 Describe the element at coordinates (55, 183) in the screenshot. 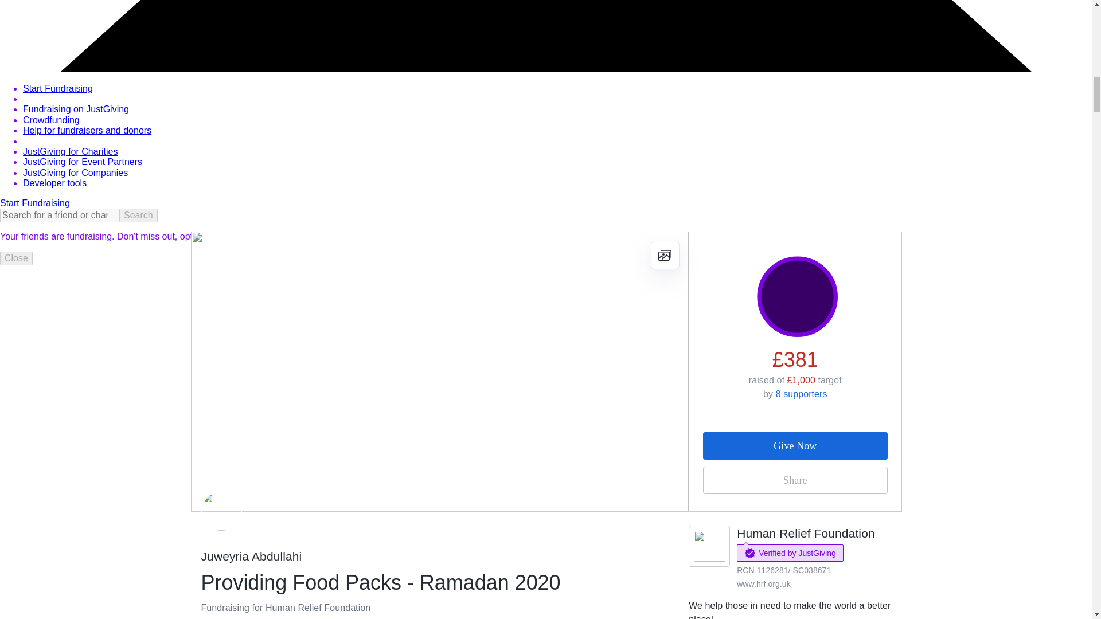

I see `Developer tools` at that location.